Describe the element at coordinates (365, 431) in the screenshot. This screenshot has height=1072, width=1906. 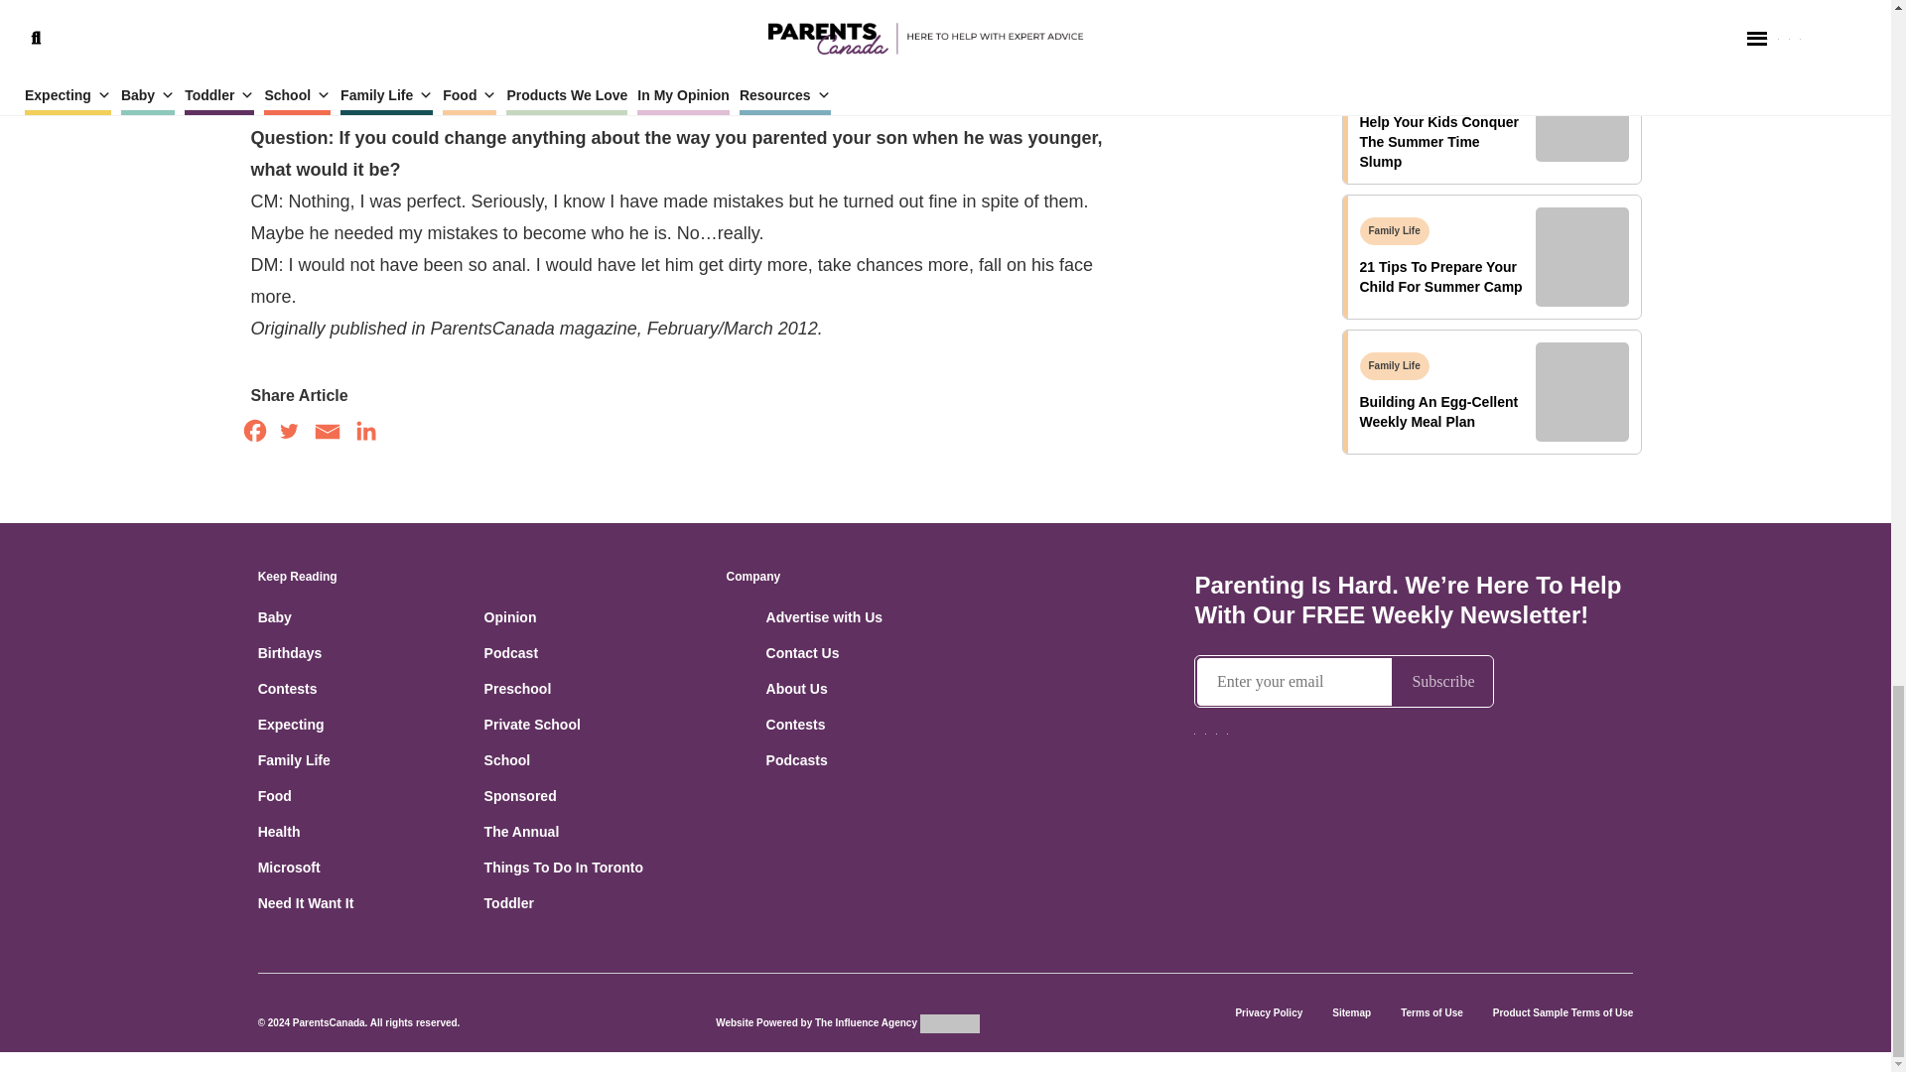
I see `Linkedin` at that location.